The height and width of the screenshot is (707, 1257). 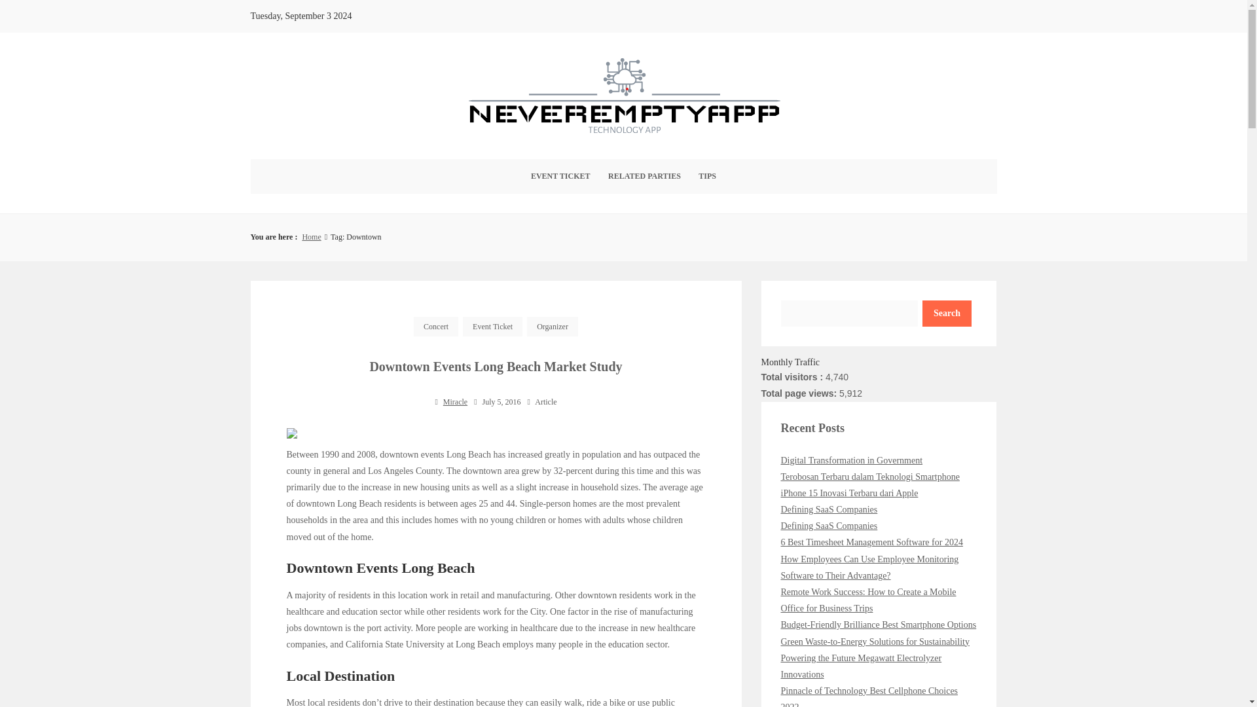 What do you see at coordinates (947, 313) in the screenshot?
I see `Search` at bounding box center [947, 313].